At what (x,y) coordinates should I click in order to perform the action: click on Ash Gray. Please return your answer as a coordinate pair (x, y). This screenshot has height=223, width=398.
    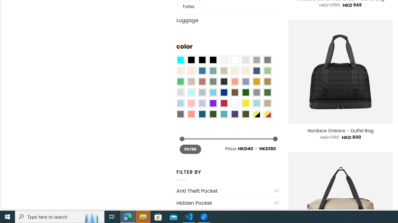
    Looking at the image, I should click on (245, 60).